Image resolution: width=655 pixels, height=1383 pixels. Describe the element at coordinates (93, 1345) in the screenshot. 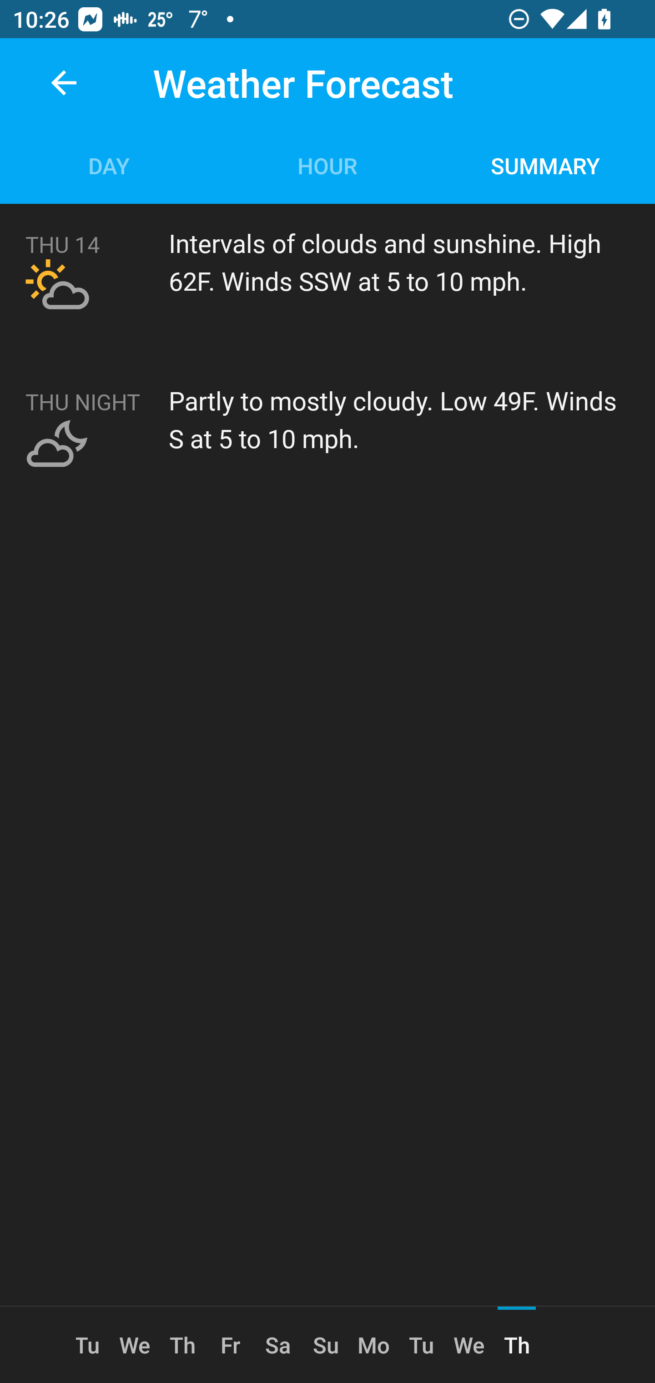

I see `Tu` at that location.